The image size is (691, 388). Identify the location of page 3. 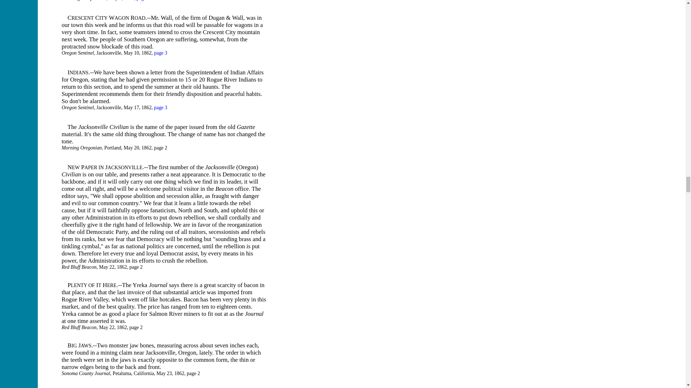
(161, 107).